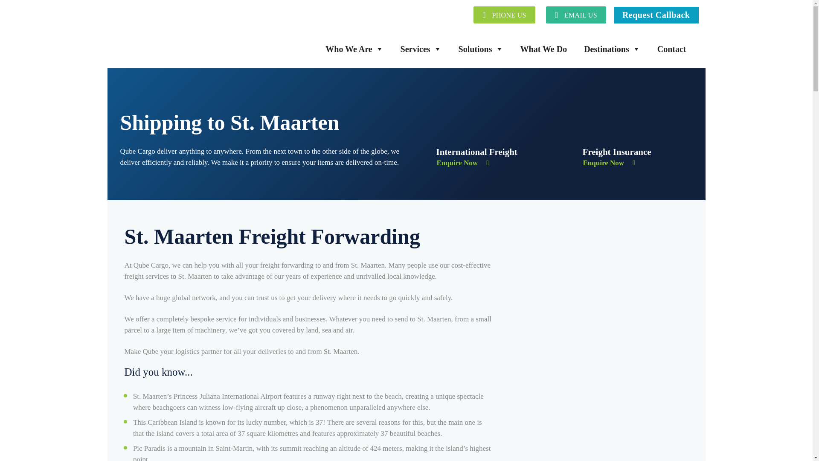 The width and height of the screenshot is (819, 461). Describe the element at coordinates (576, 15) in the screenshot. I see `EMAIL US` at that location.